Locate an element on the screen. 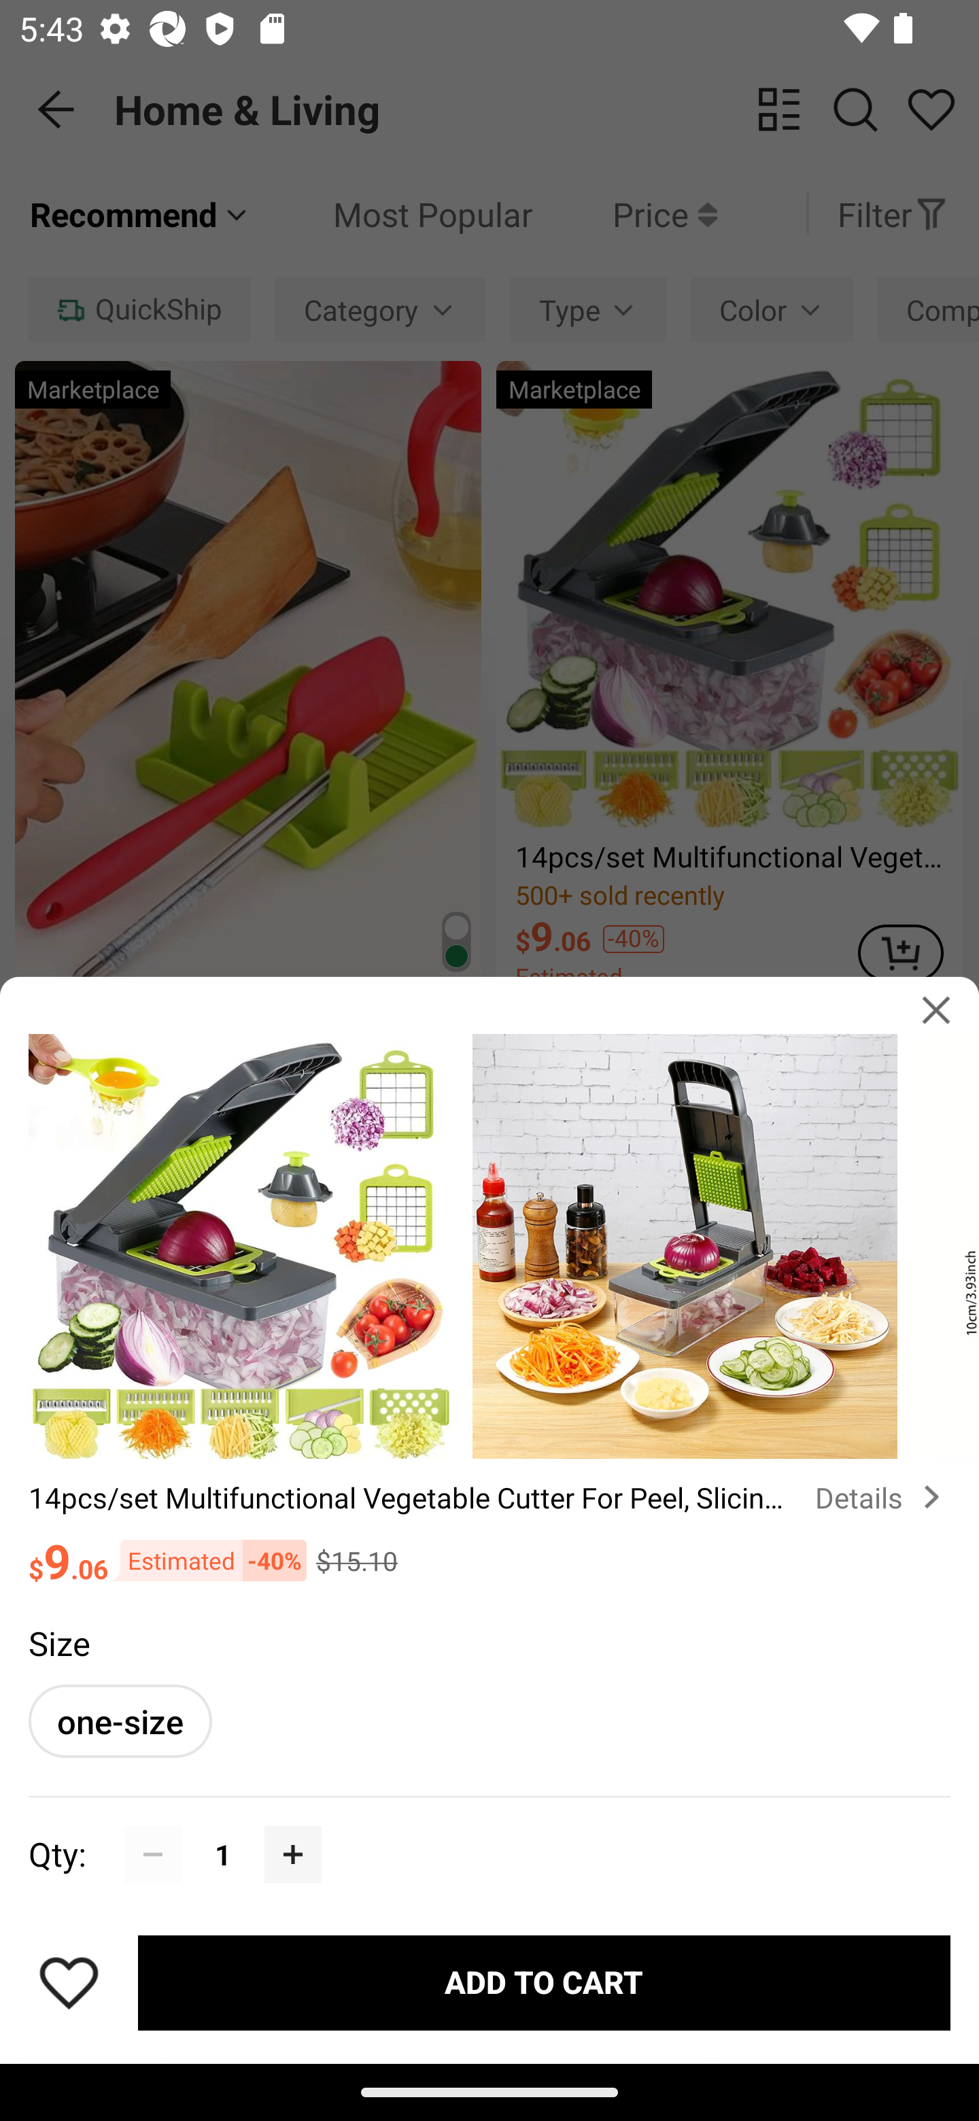 This screenshot has width=979, height=2121. Save is located at coordinates (69, 1982).